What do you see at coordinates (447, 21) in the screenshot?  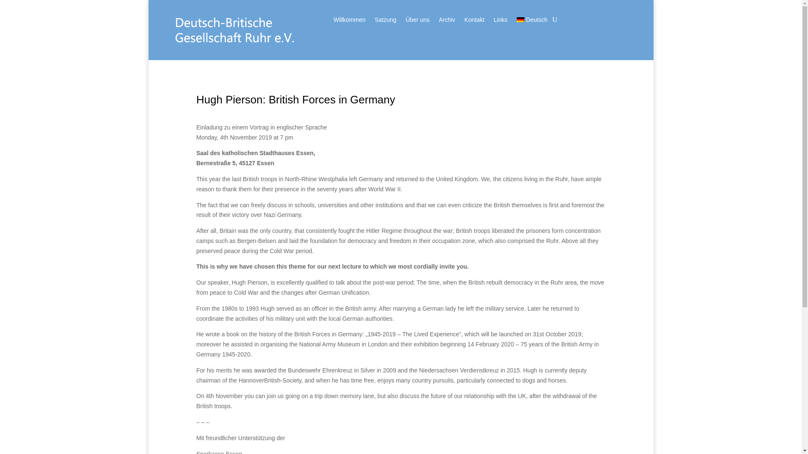 I see `Archiv` at bounding box center [447, 21].